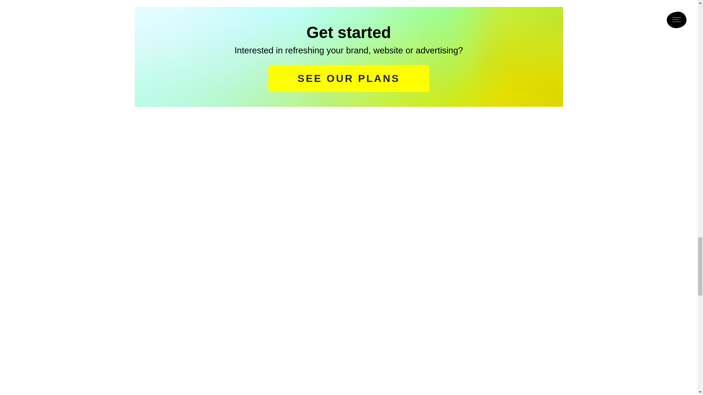 The image size is (703, 395). What do you see at coordinates (349, 79) in the screenshot?
I see `SEE OUR PLANS` at bounding box center [349, 79].